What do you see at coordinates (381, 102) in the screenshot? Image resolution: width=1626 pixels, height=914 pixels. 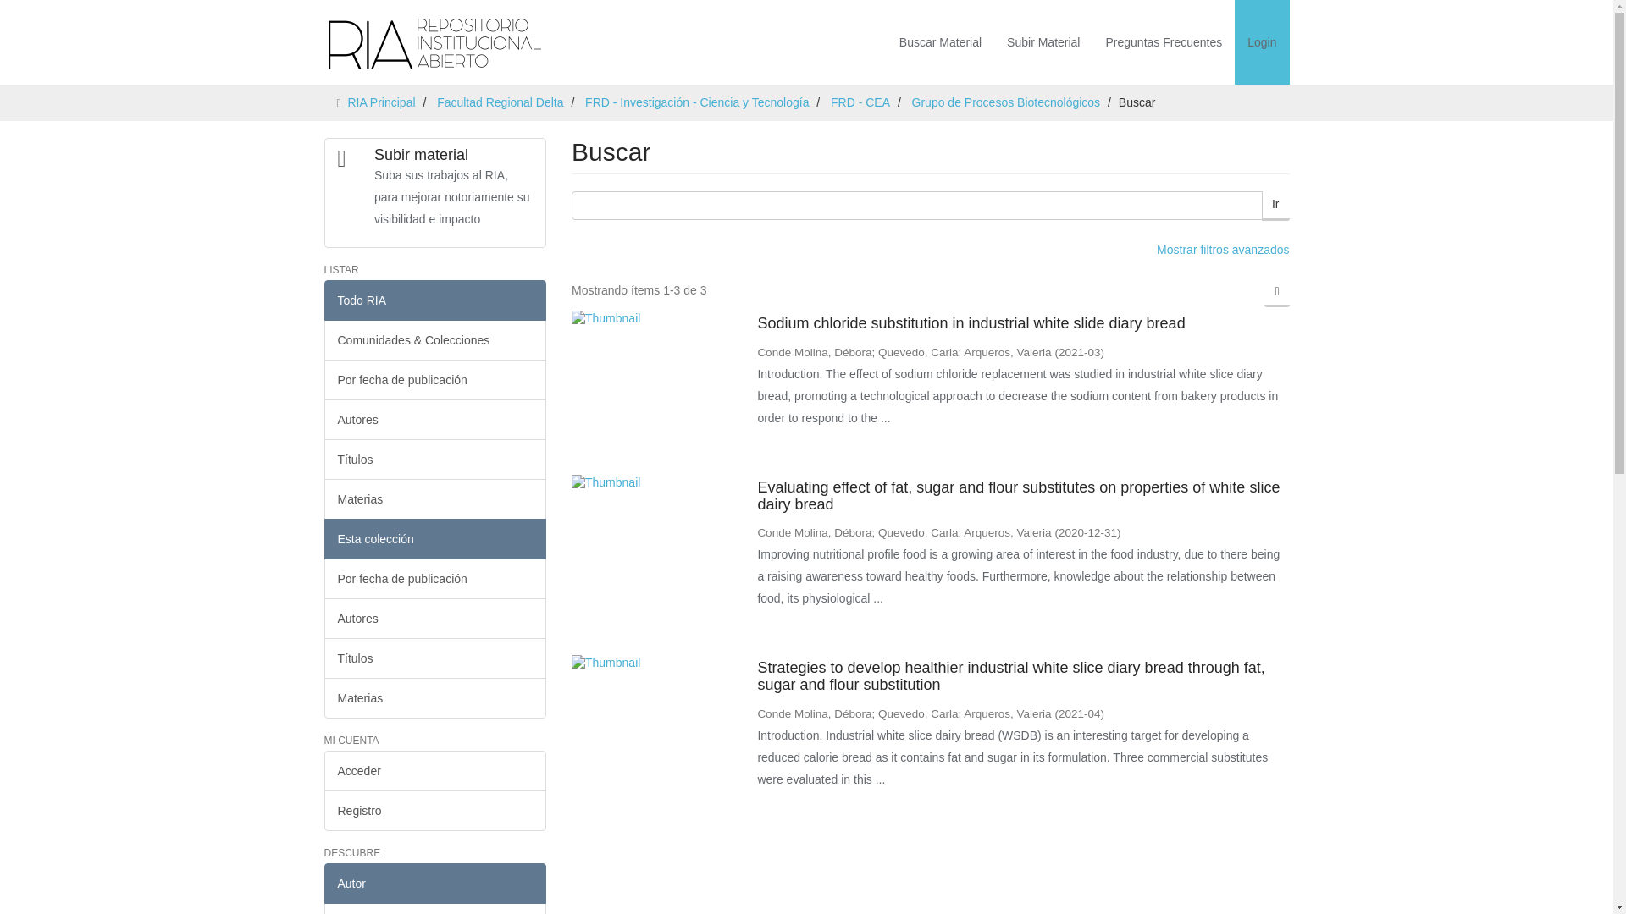 I see `RIA Principal` at bounding box center [381, 102].